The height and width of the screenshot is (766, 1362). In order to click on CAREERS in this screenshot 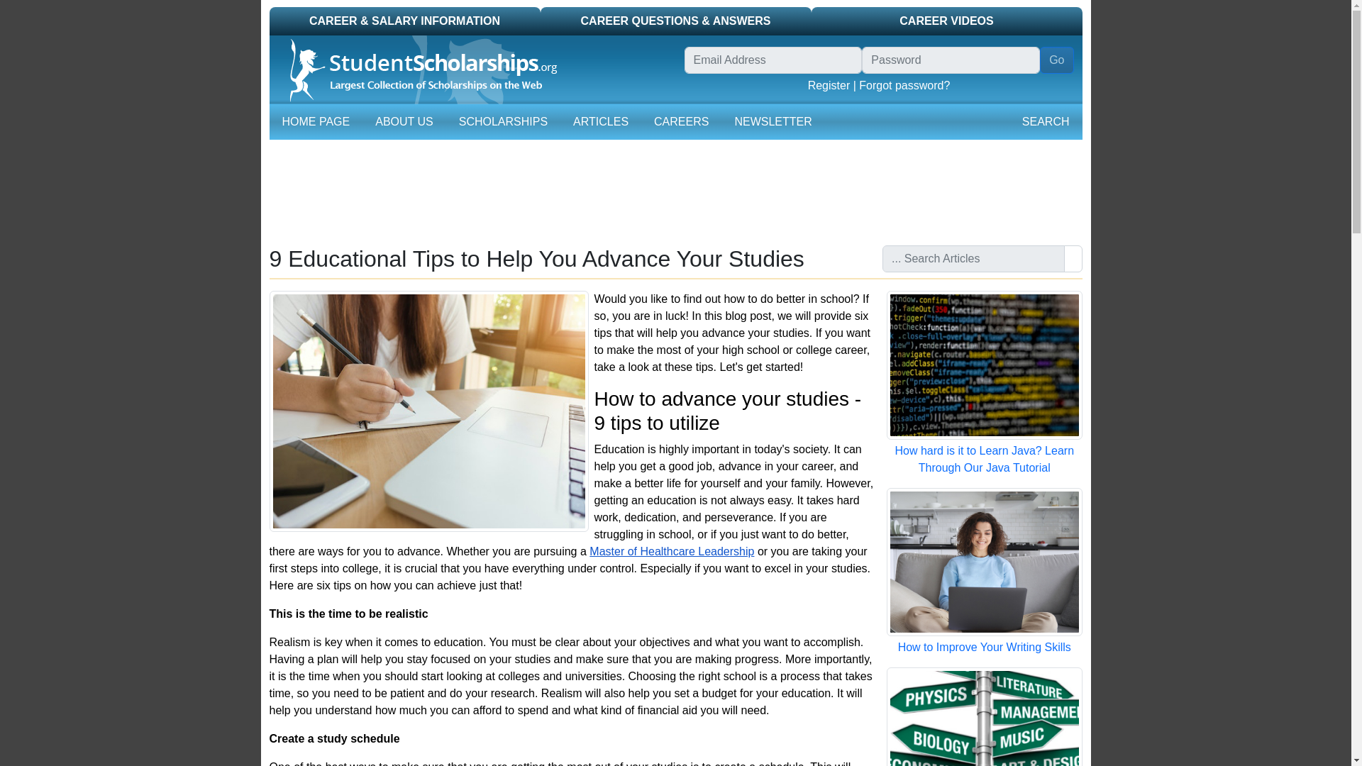, I will do `click(681, 122)`.